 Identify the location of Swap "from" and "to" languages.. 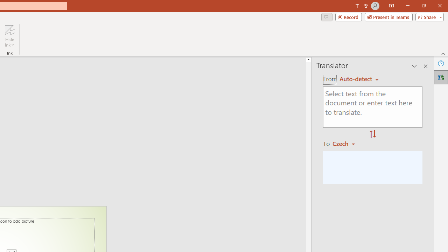
(373, 134).